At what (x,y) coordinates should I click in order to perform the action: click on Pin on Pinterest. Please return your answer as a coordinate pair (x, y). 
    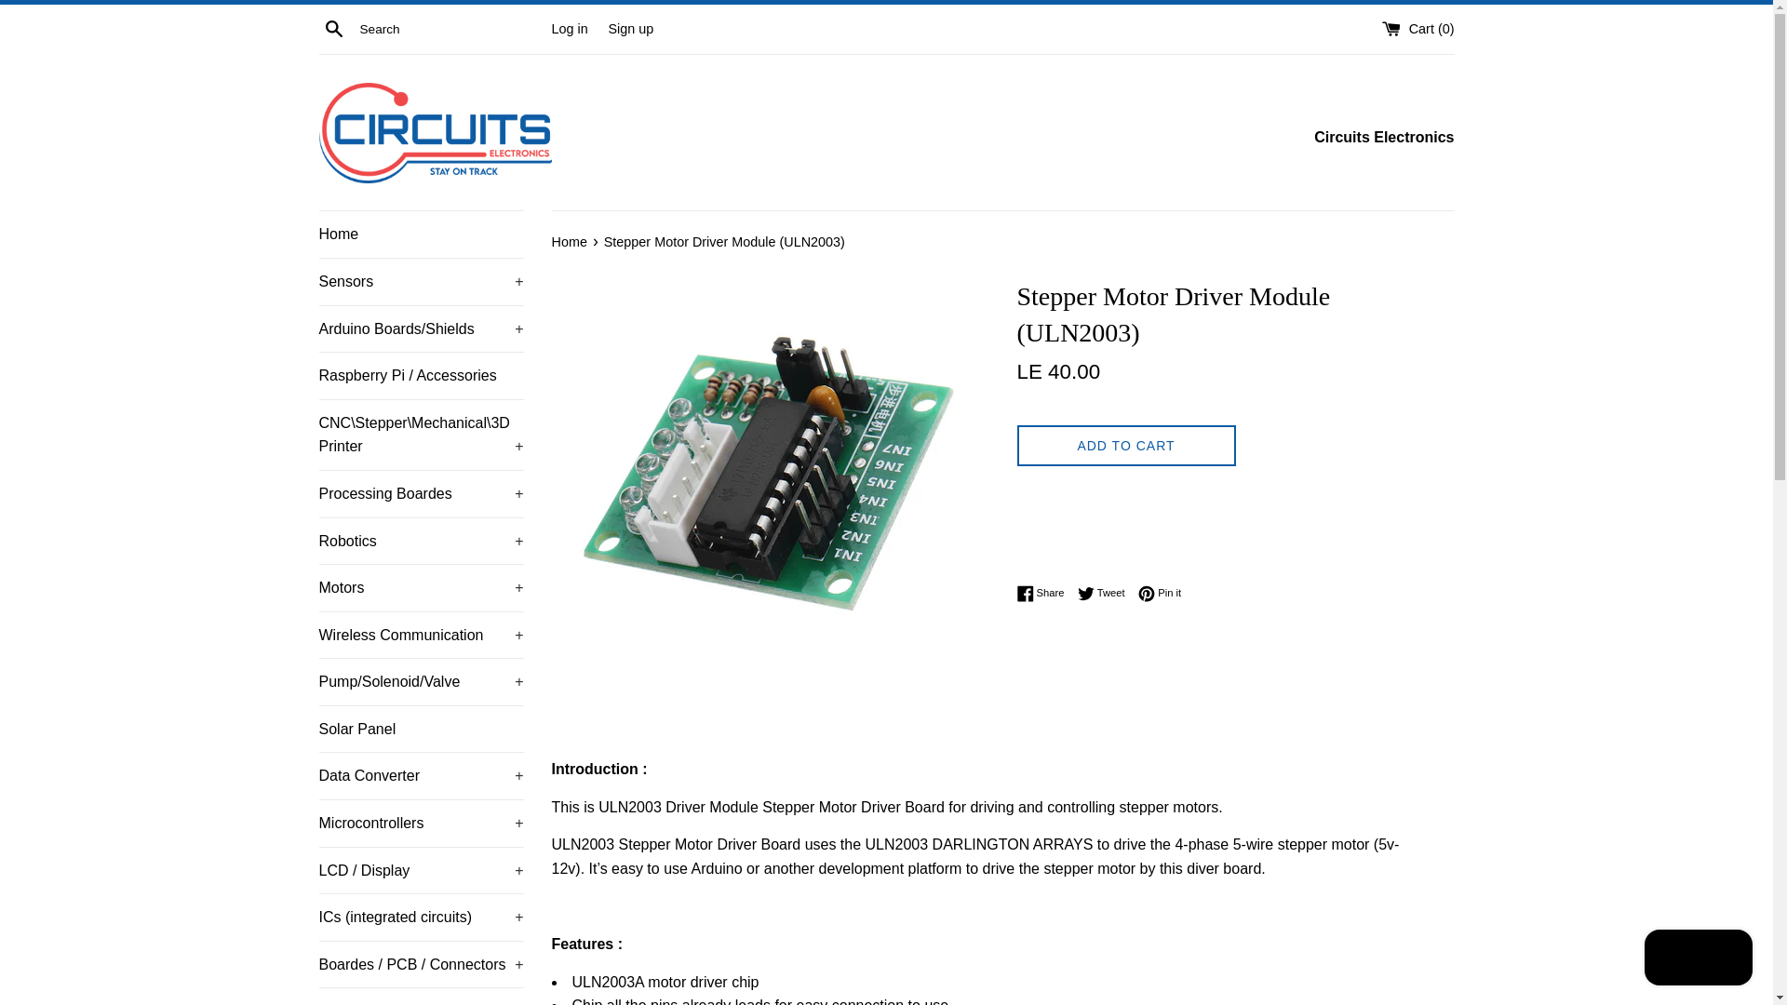
    Looking at the image, I should click on (1160, 593).